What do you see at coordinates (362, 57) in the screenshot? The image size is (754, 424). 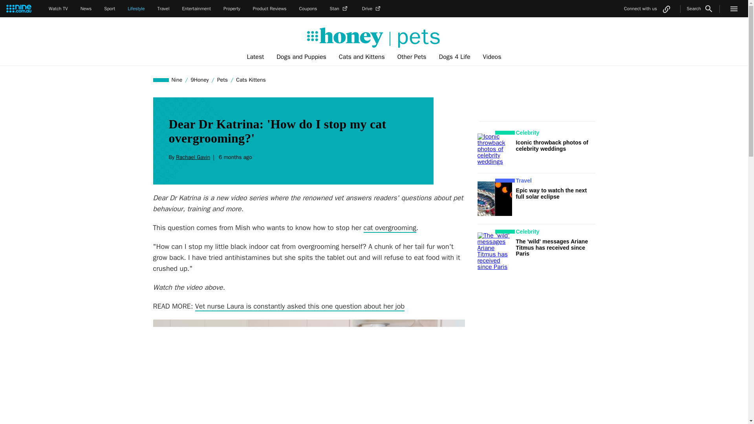 I see `Cats and Kittens` at bounding box center [362, 57].